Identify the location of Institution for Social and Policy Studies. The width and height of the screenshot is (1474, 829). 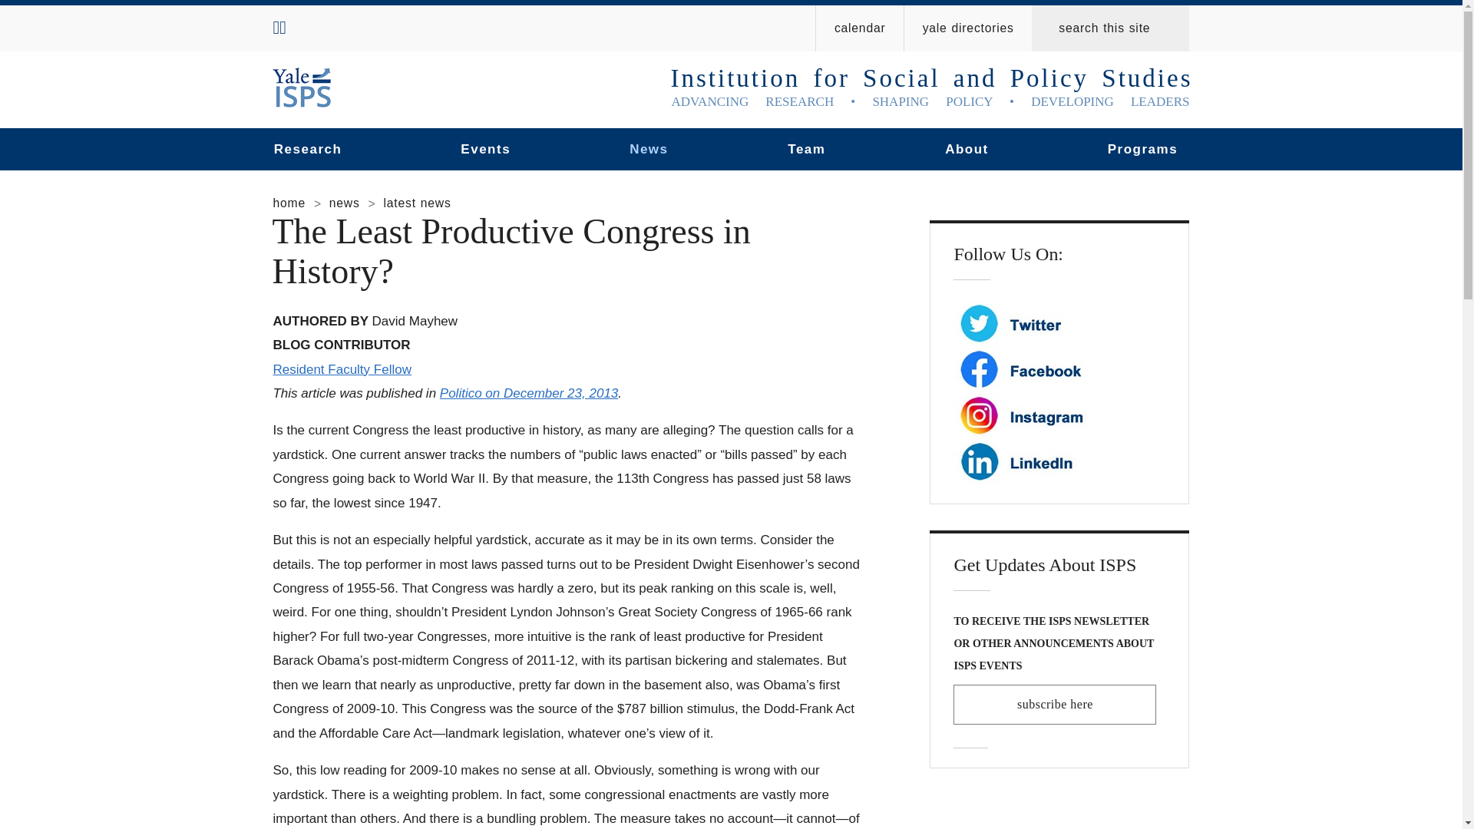
(302, 88).